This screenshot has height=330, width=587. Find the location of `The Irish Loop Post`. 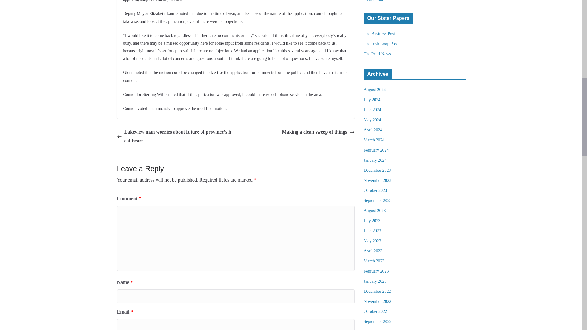

The Irish Loop Post is located at coordinates (381, 44).